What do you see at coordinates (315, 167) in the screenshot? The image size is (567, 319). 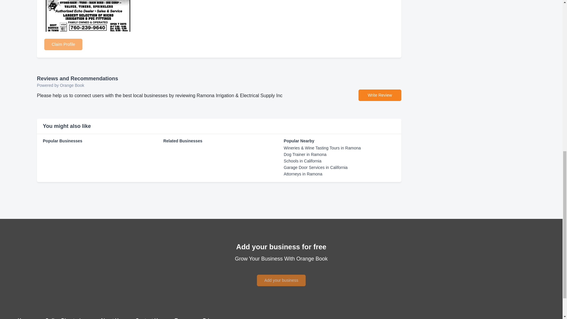 I see `Garage Door Services in California` at bounding box center [315, 167].